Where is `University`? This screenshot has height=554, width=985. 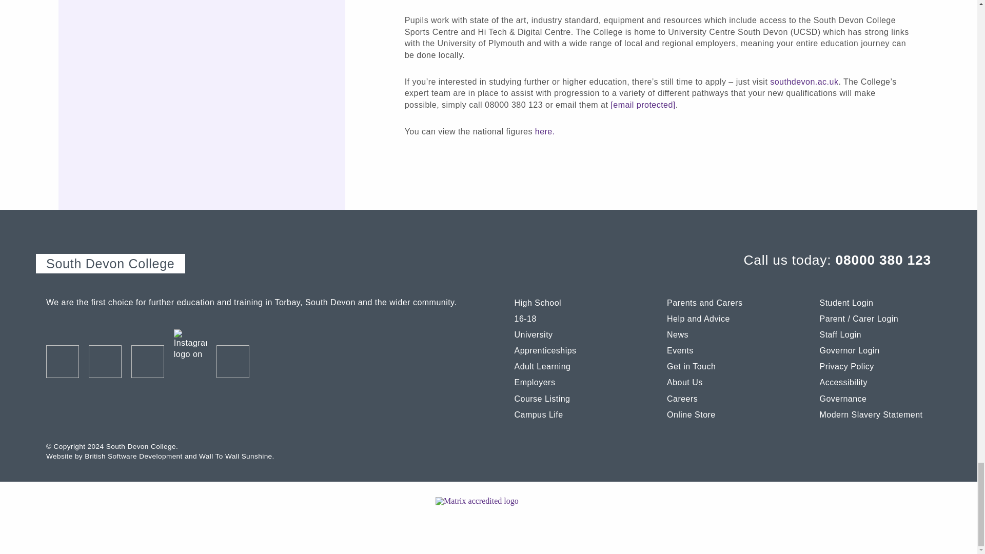
University is located at coordinates (569, 333).